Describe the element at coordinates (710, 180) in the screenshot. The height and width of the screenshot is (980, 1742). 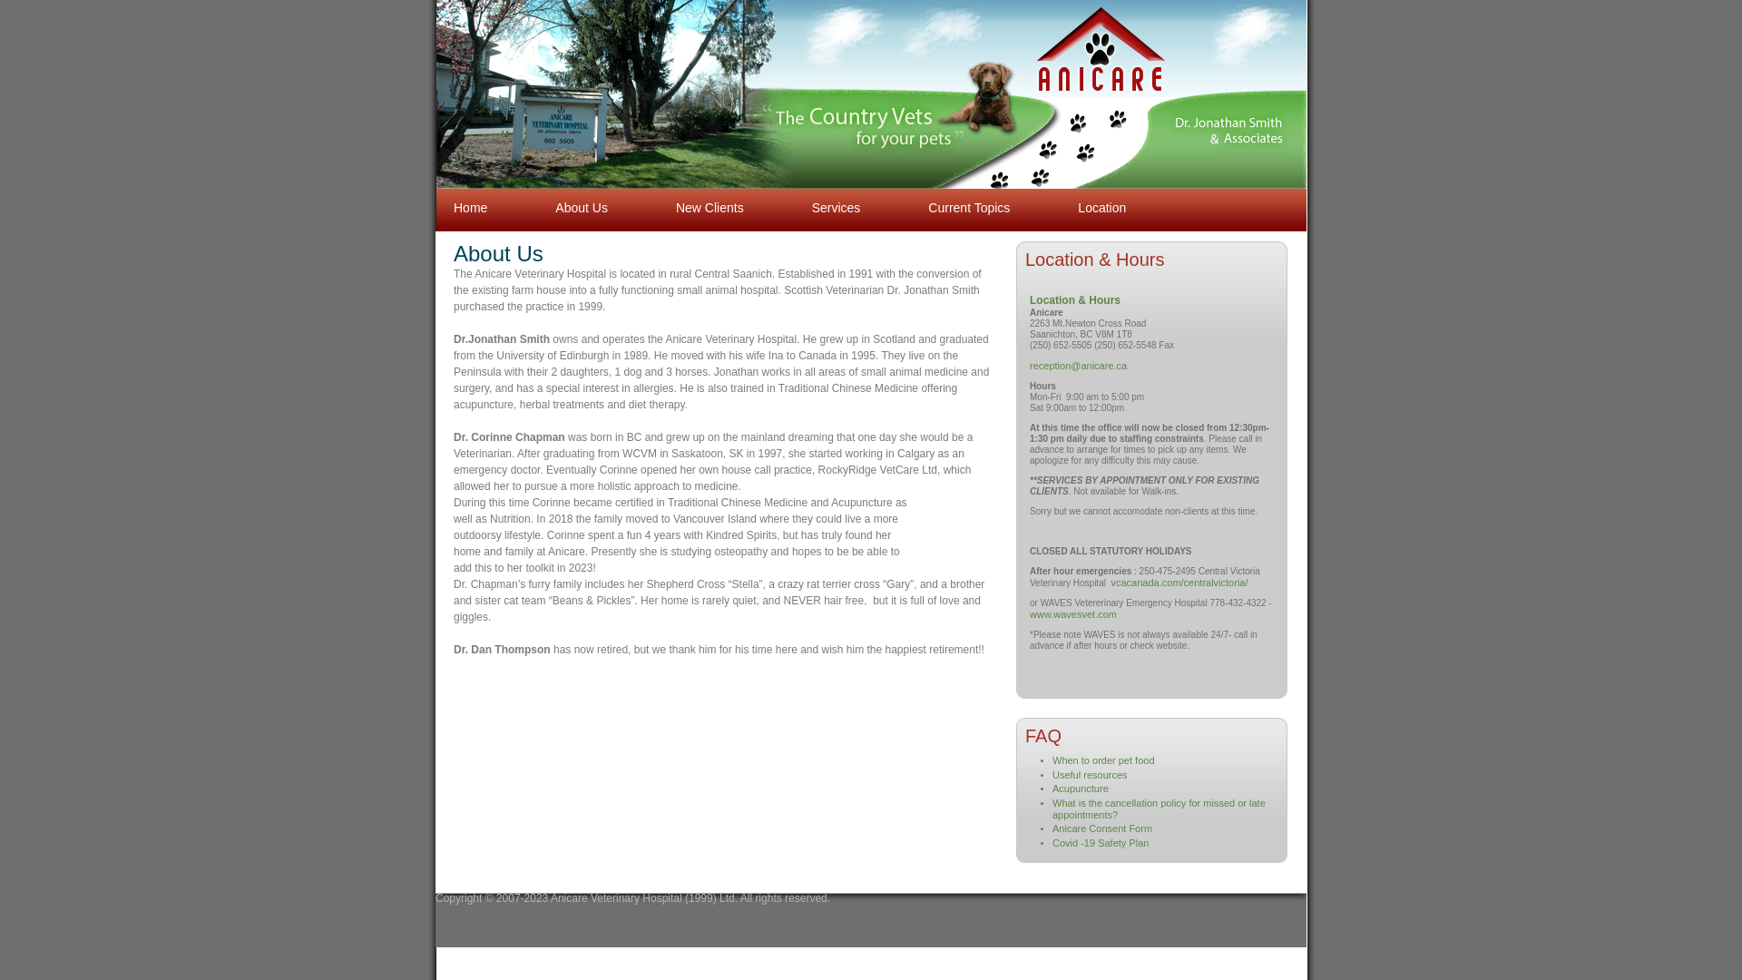
I see `New Clients` at that location.